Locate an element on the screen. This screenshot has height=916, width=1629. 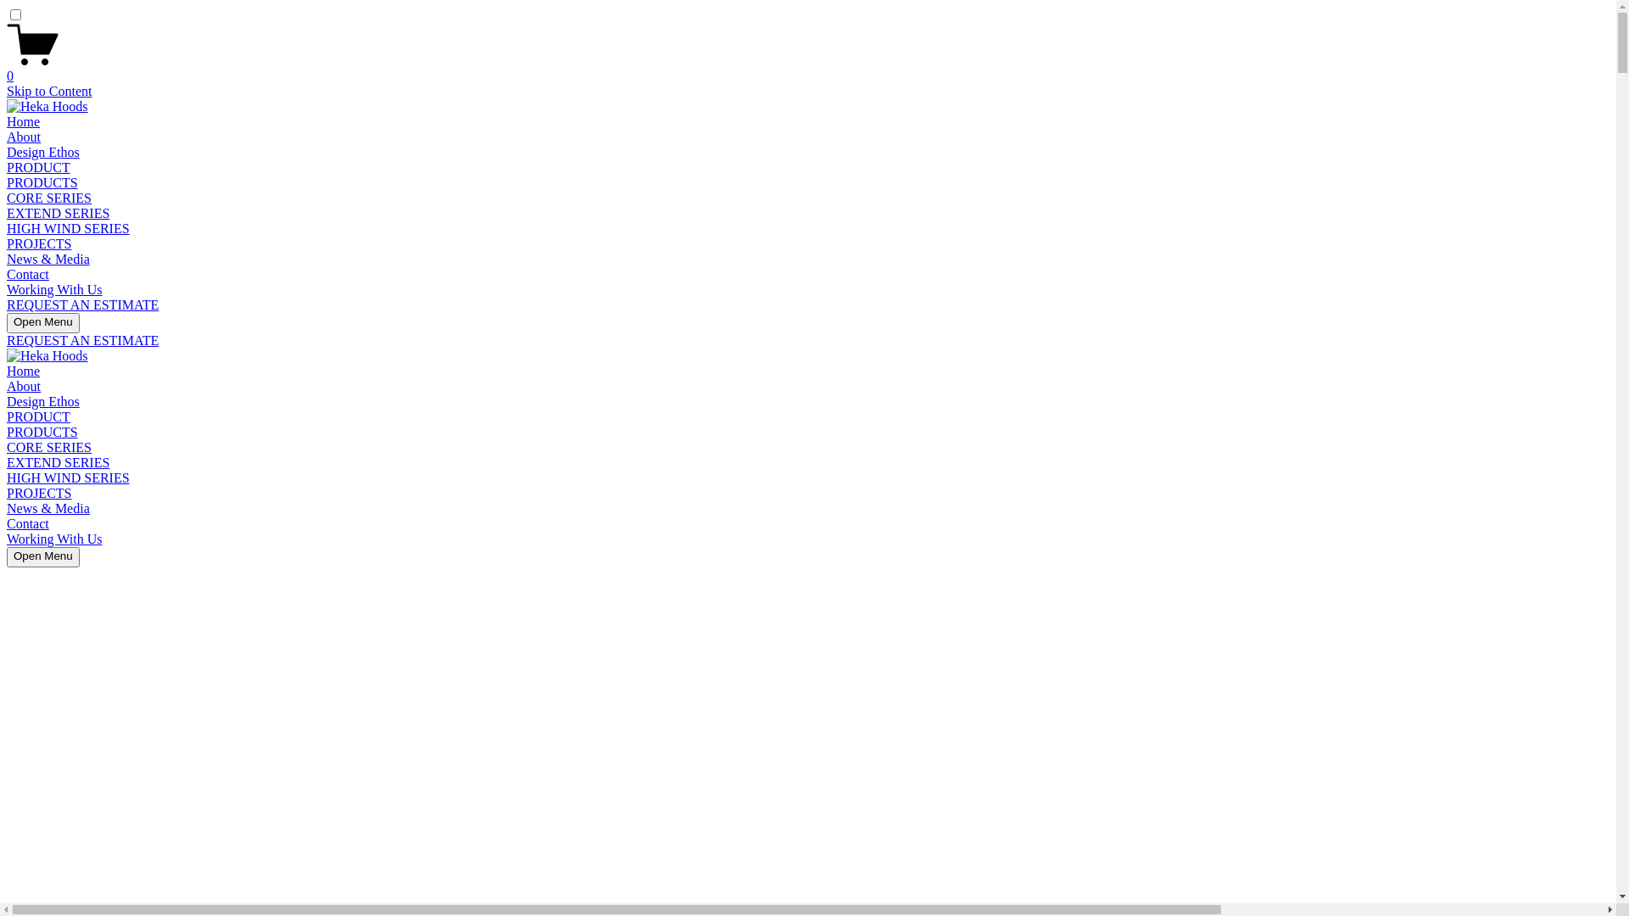
Home is located at coordinates (24, 122).